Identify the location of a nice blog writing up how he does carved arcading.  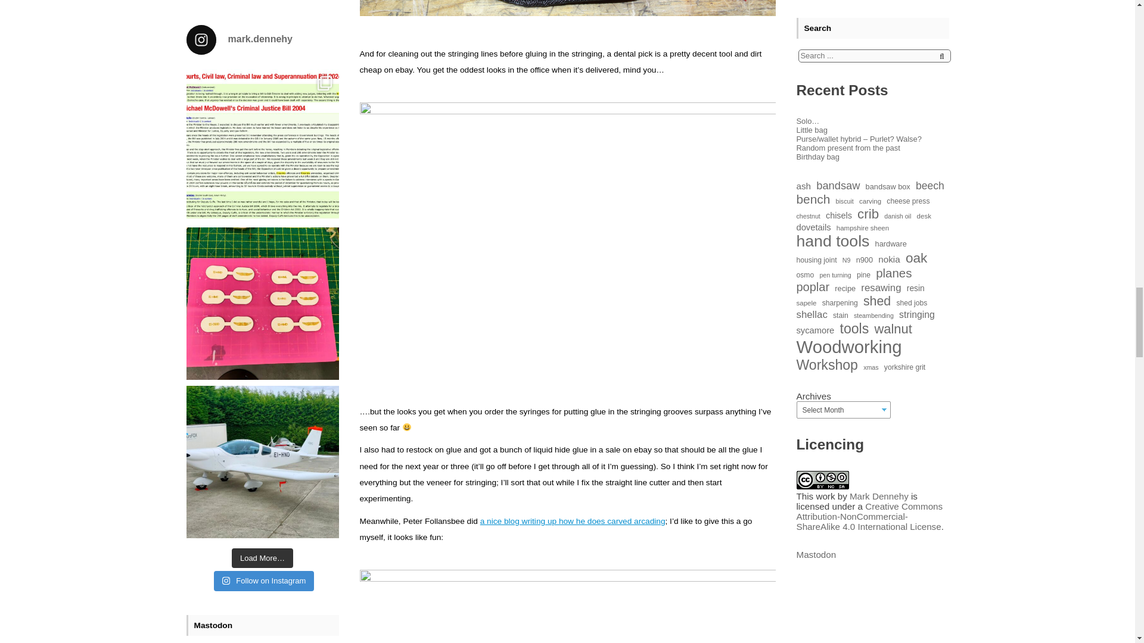
(573, 522).